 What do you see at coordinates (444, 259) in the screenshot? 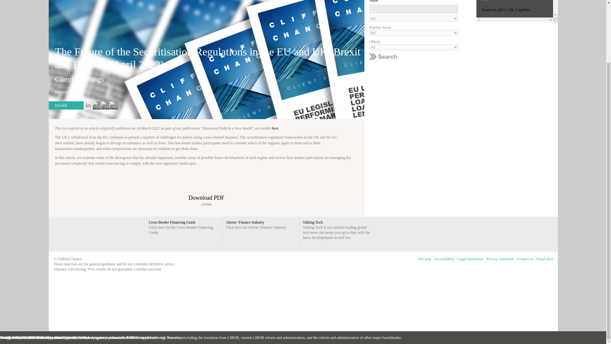
I see `Accessibility` at bounding box center [444, 259].